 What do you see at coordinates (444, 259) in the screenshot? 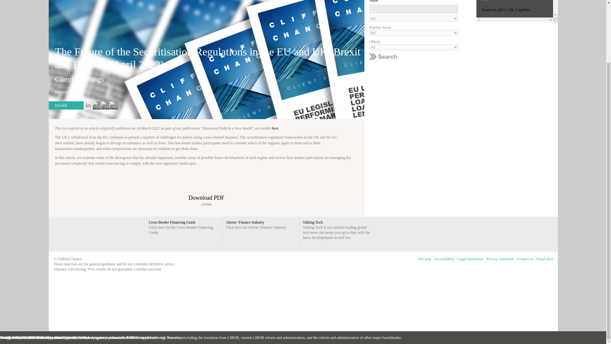
I see `Accessibility` at bounding box center [444, 259].